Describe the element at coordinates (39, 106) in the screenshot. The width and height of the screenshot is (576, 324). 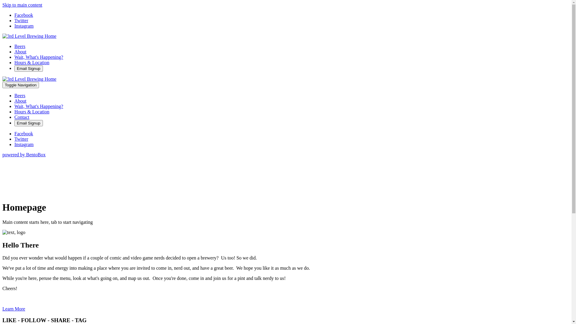
I see `Wait, What's Happening?` at that location.